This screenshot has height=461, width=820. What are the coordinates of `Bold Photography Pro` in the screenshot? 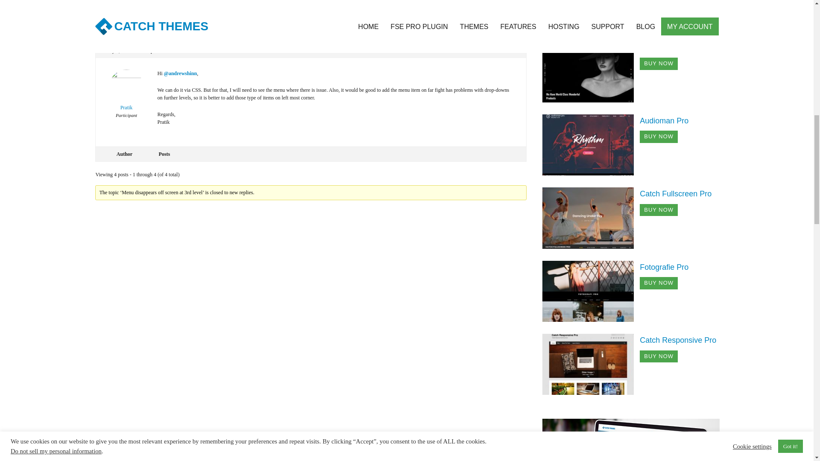 It's located at (591, 71).